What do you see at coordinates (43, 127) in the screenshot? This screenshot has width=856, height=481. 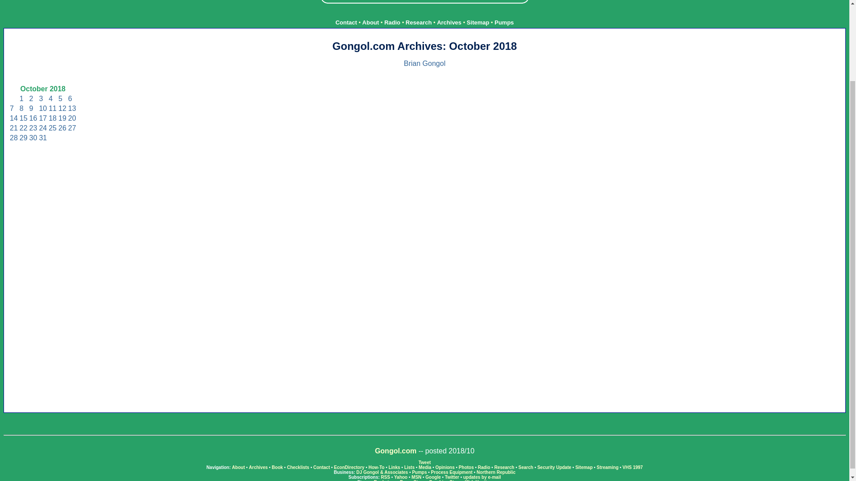 I see `24` at bounding box center [43, 127].